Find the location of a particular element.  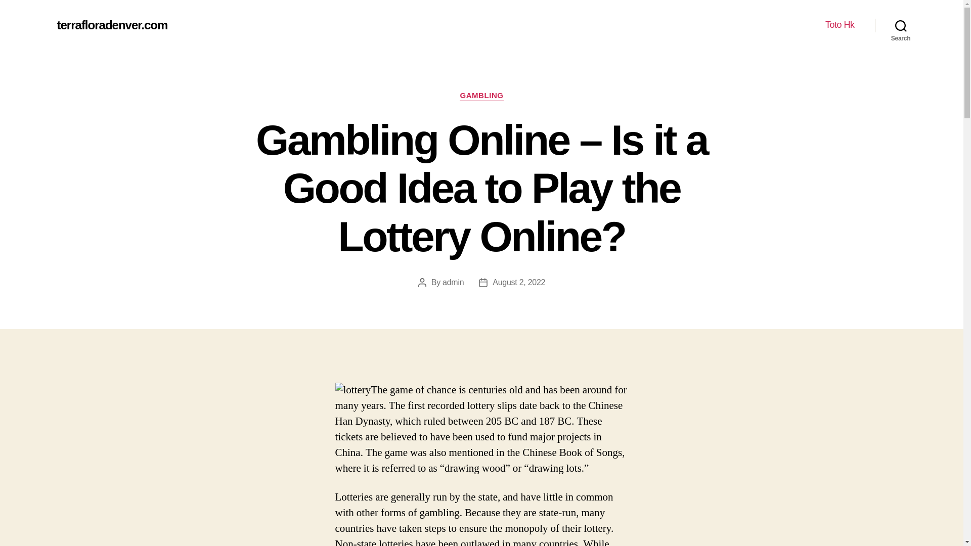

Toto Hk is located at coordinates (840, 25).